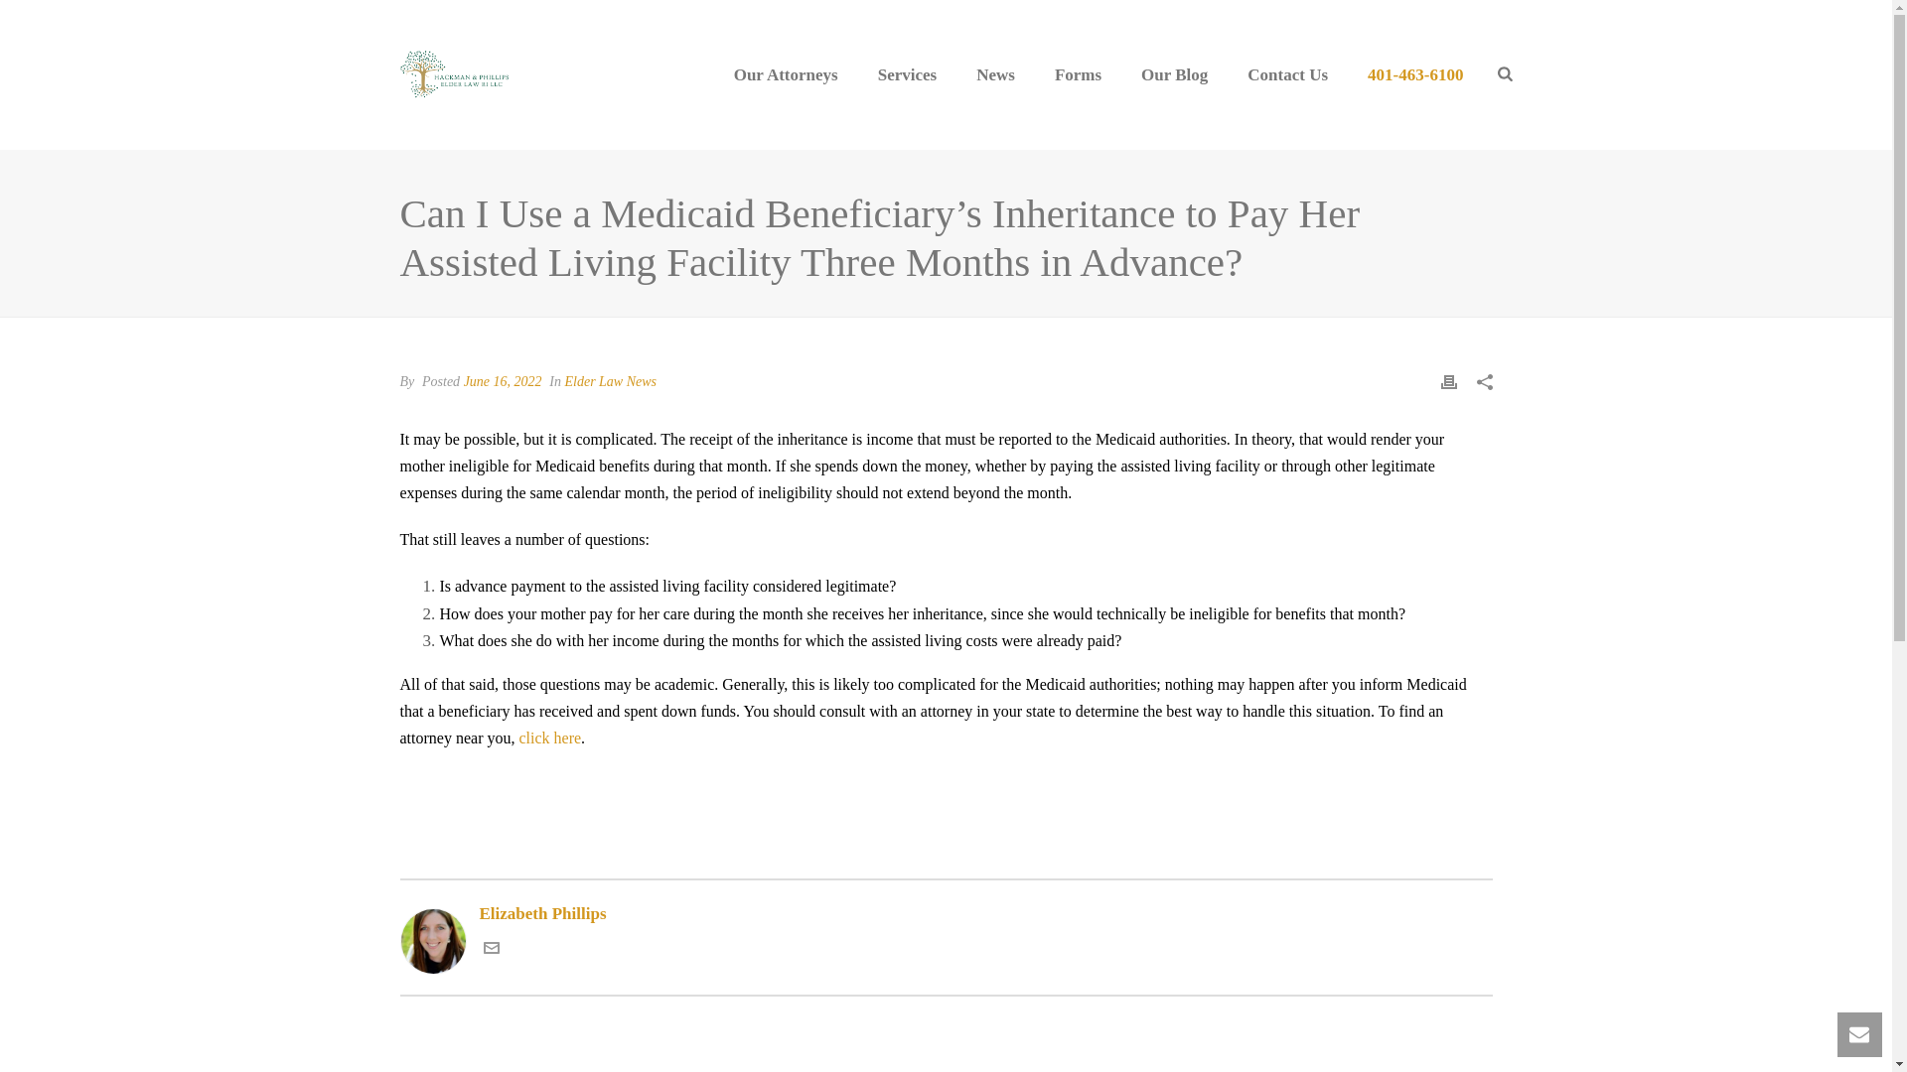 Image resolution: width=1907 pixels, height=1072 pixels. What do you see at coordinates (1287, 74) in the screenshot?
I see `Contact Us` at bounding box center [1287, 74].